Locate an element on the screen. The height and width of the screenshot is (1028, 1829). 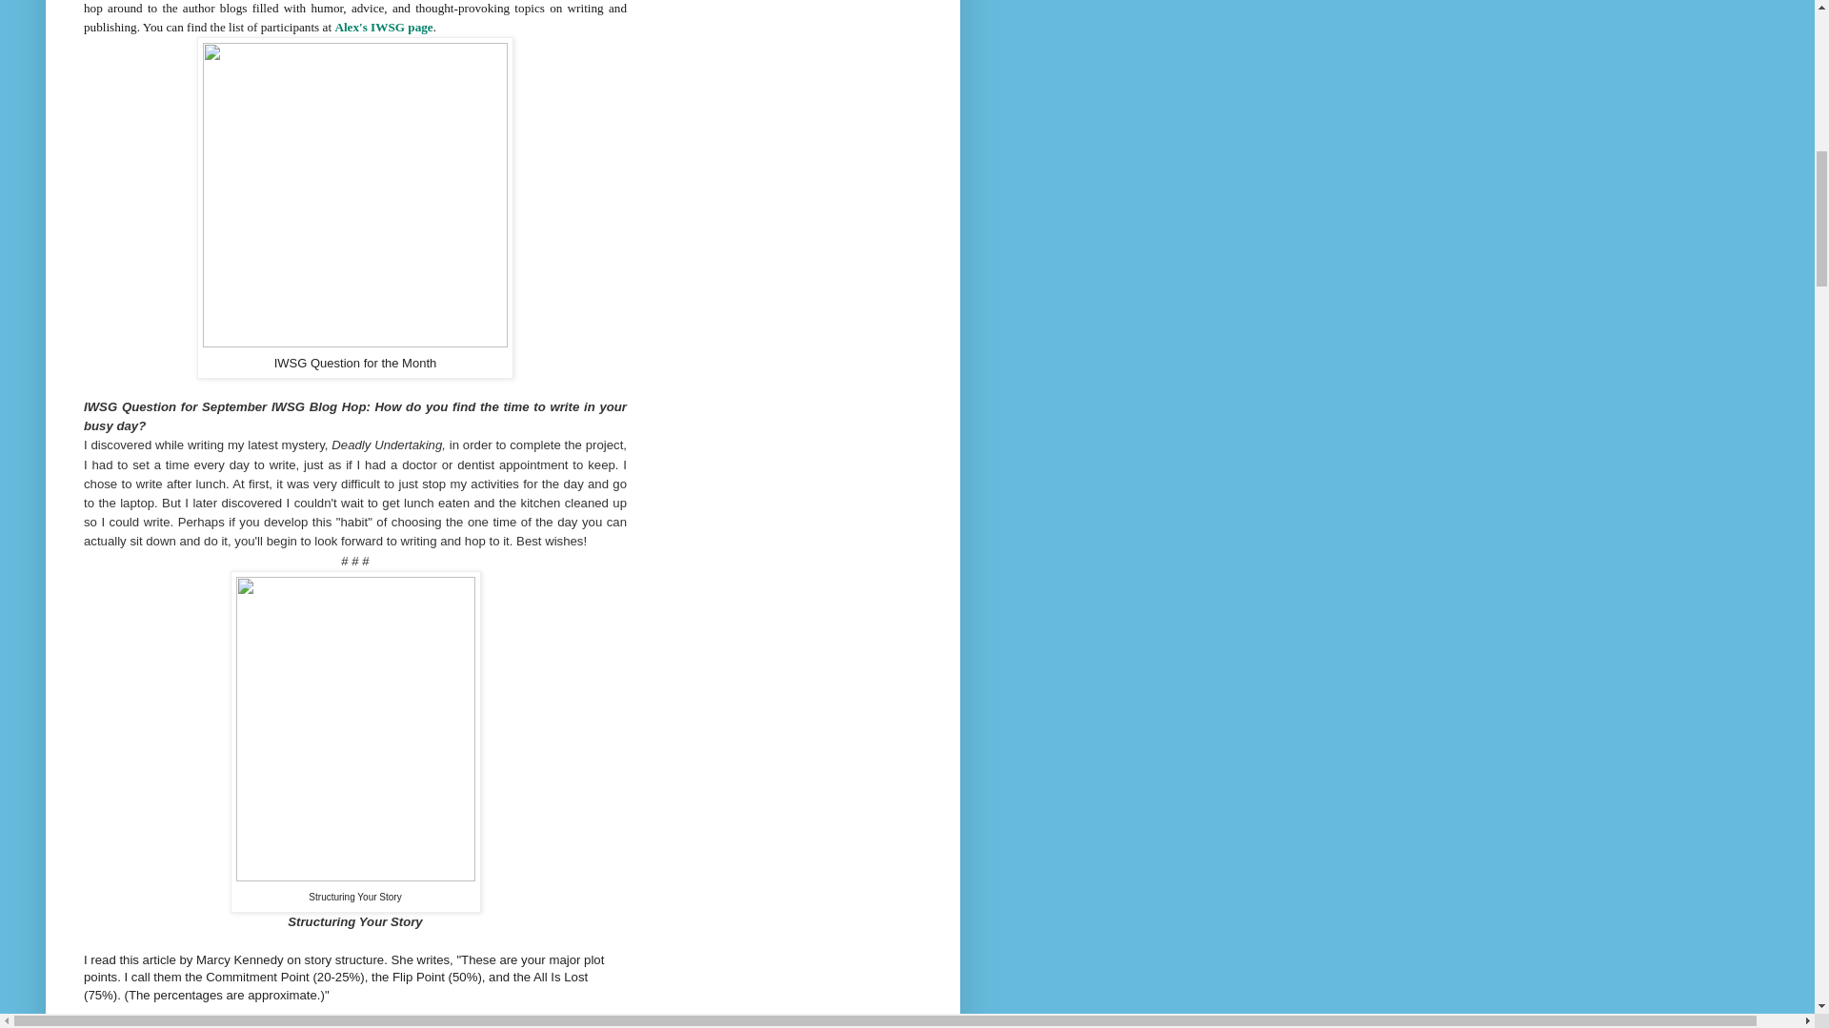
Alex's IWSG page is located at coordinates (383, 27).